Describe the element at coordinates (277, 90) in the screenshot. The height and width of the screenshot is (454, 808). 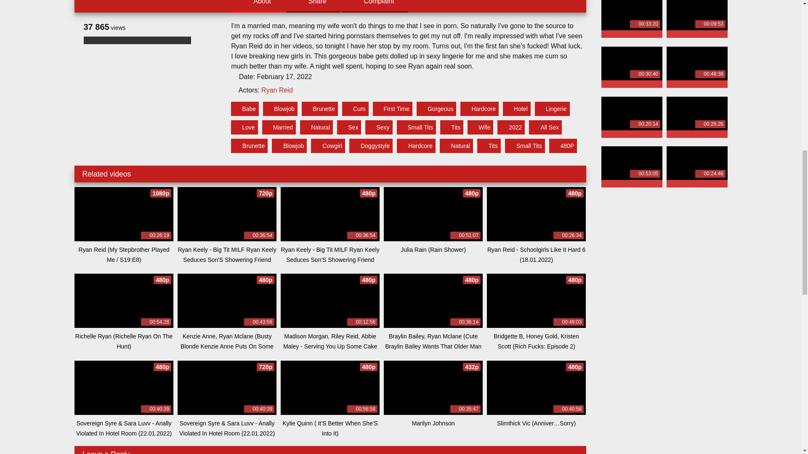
I see `Ryan Reid` at that location.